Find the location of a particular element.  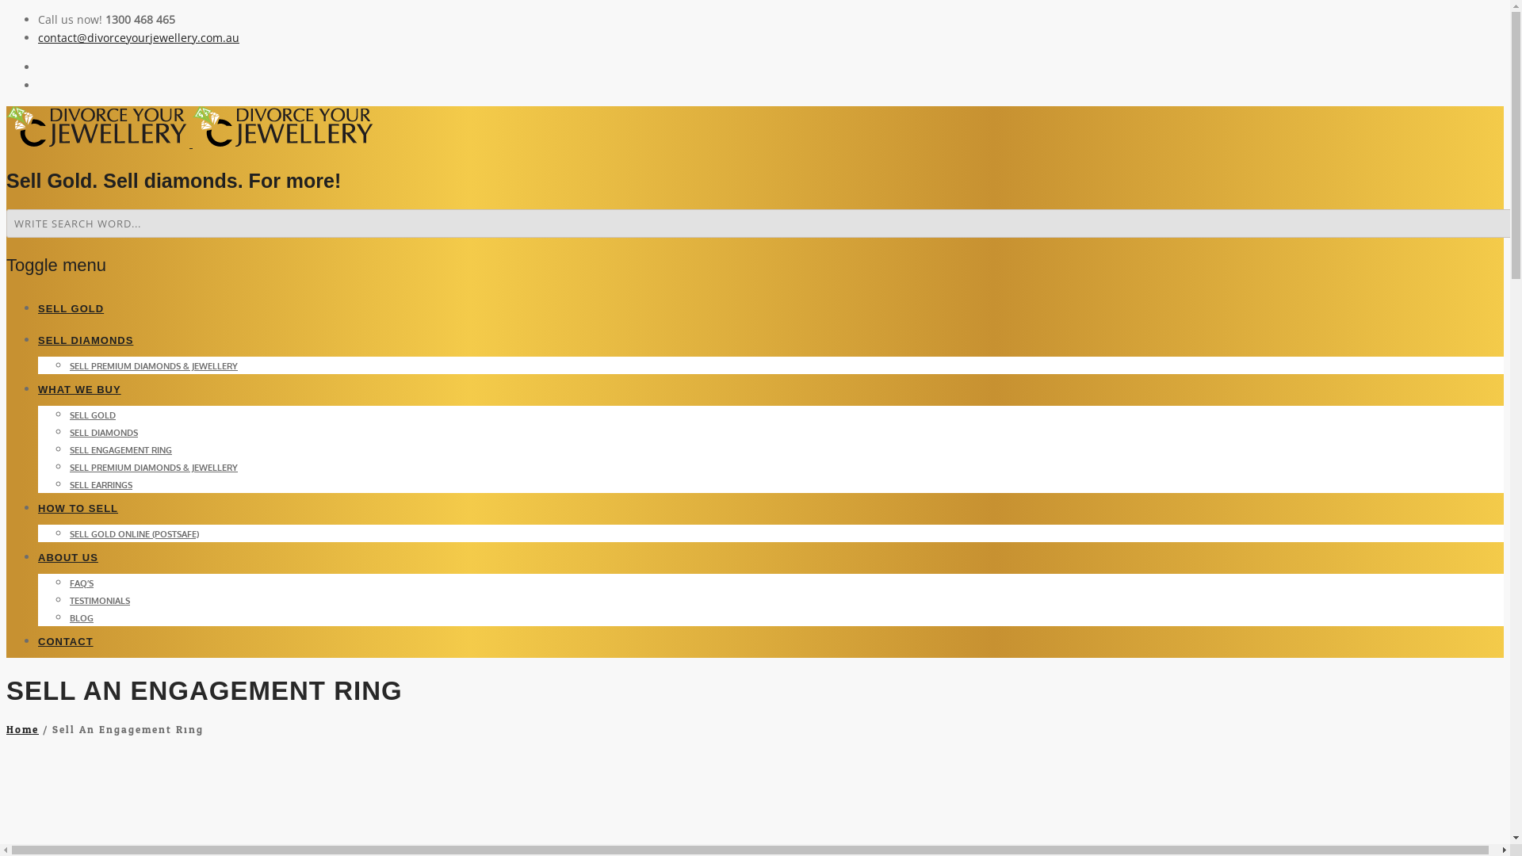

SELL ENGAGEMENT RING is located at coordinates (120, 449).